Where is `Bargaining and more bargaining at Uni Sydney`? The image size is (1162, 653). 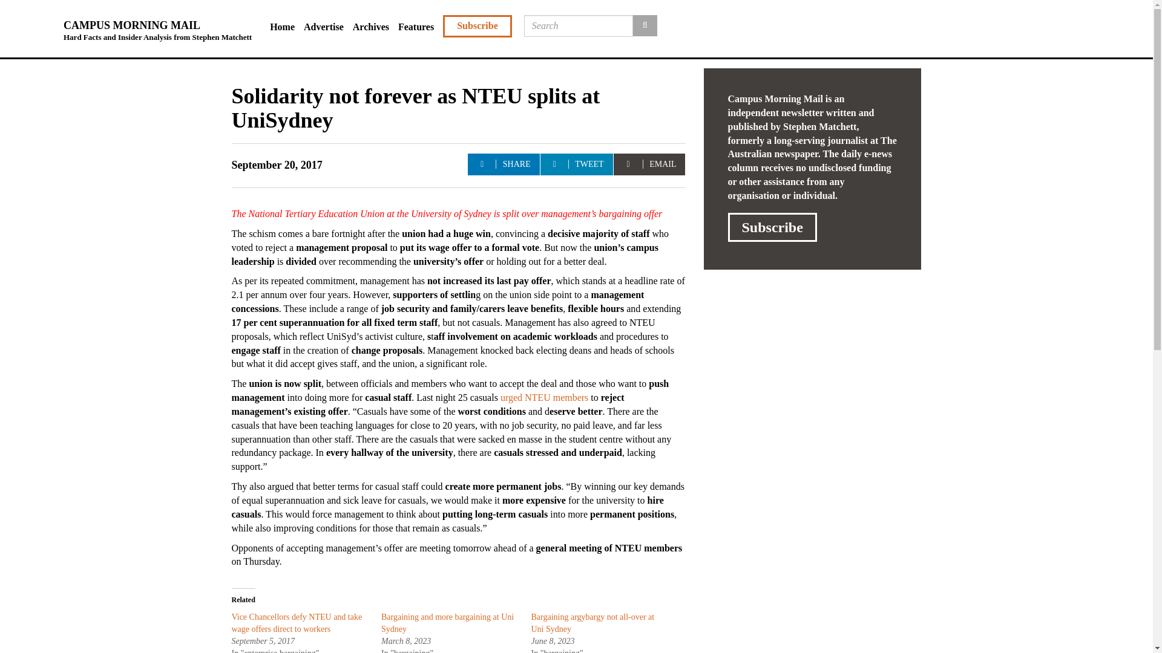 Bargaining and more bargaining at Uni Sydney is located at coordinates (447, 623).